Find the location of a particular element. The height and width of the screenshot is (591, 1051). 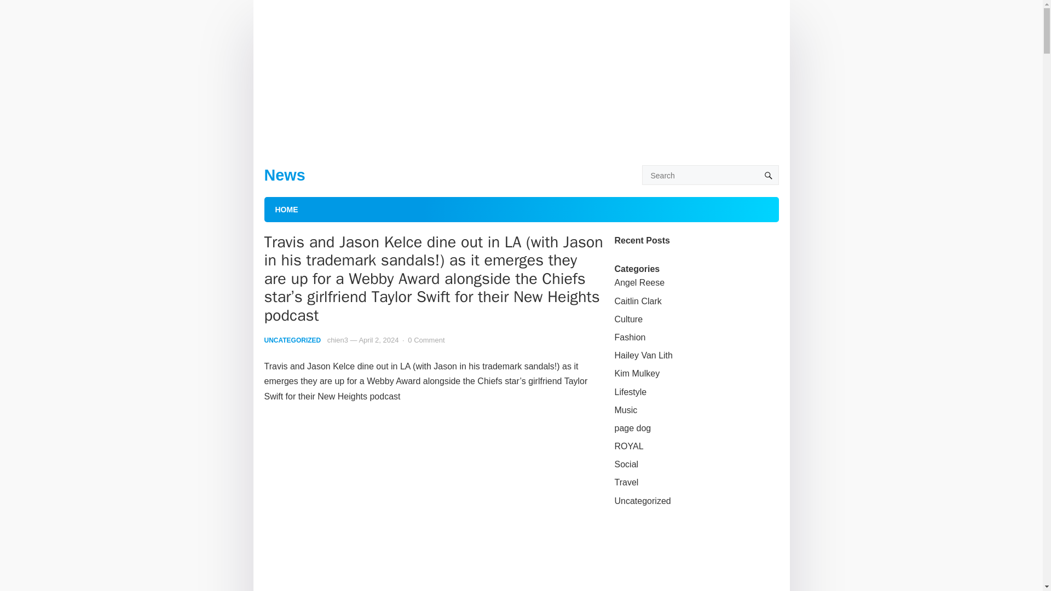

ROYAL is located at coordinates (628, 446).